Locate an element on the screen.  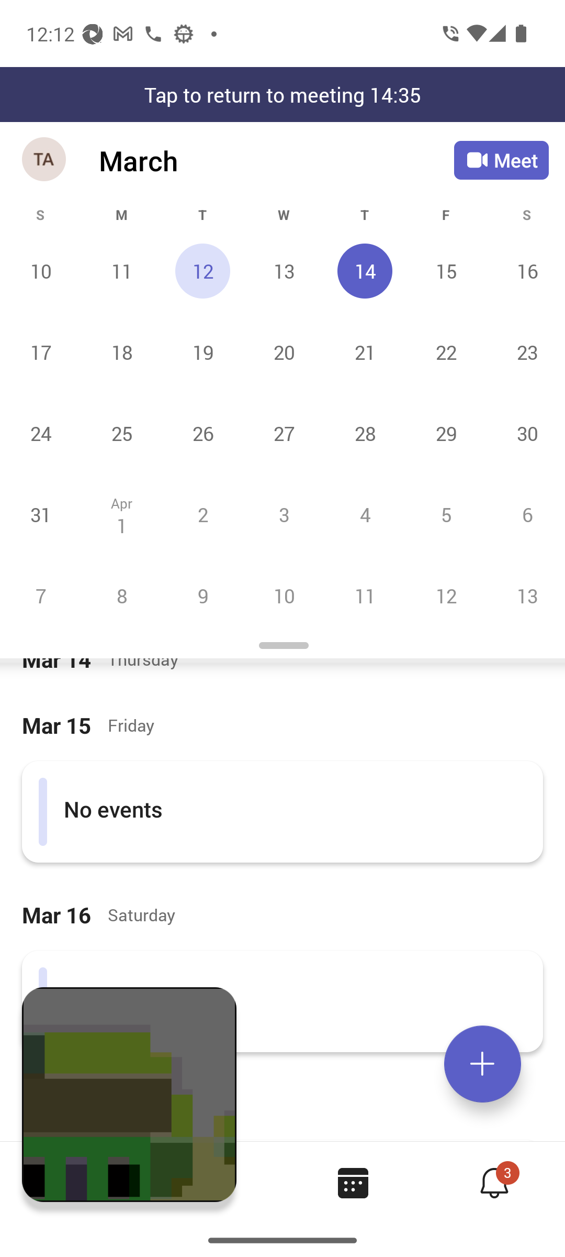
Sunday, April 7 7 is located at coordinates (41, 596).